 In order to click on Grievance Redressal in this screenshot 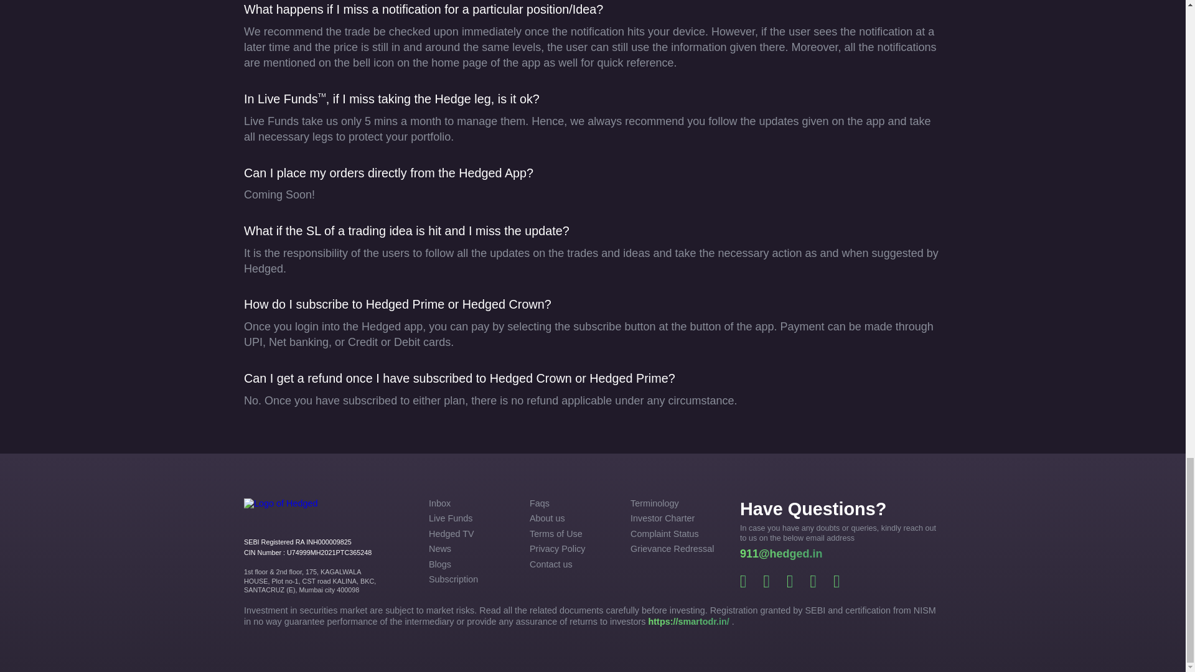, I will do `click(675, 549)`.